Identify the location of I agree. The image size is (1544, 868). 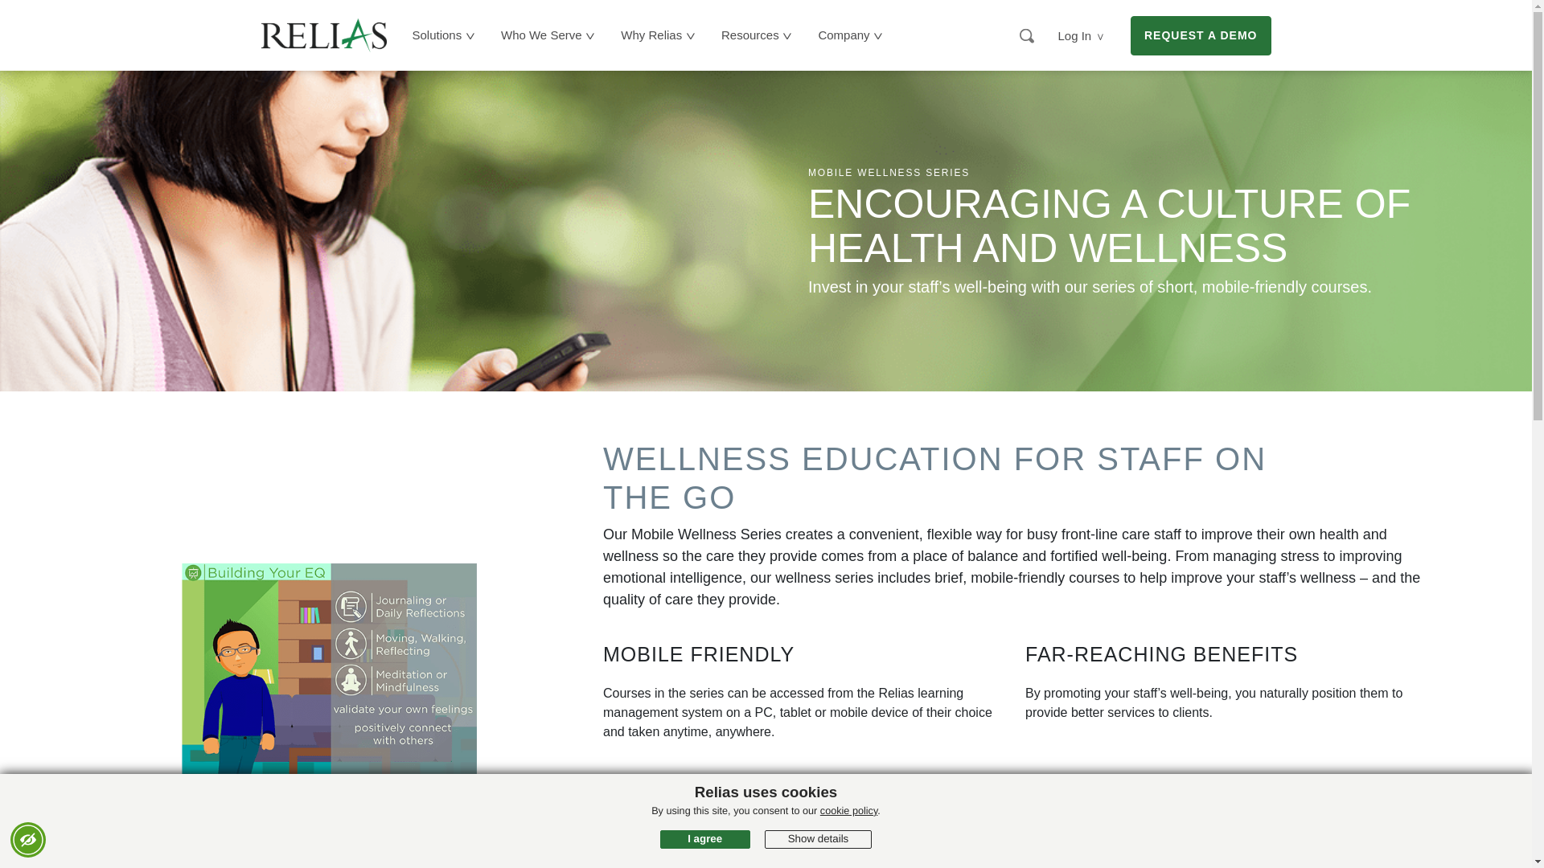
(705, 839).